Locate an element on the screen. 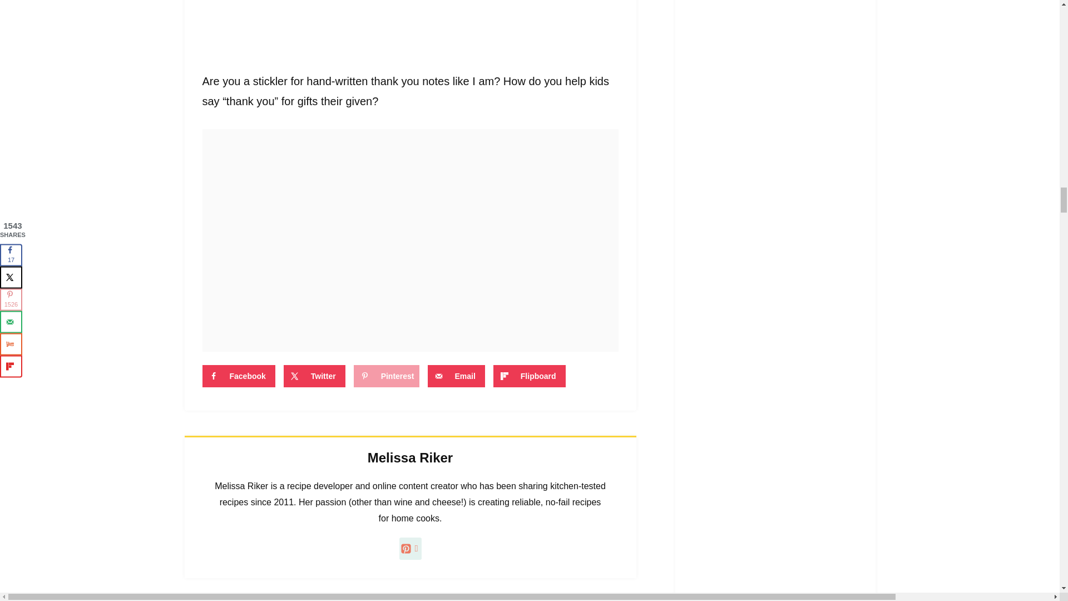 The width and height of the screenshot is (1068, 601). Facebook is located at coordinates (239, 376).